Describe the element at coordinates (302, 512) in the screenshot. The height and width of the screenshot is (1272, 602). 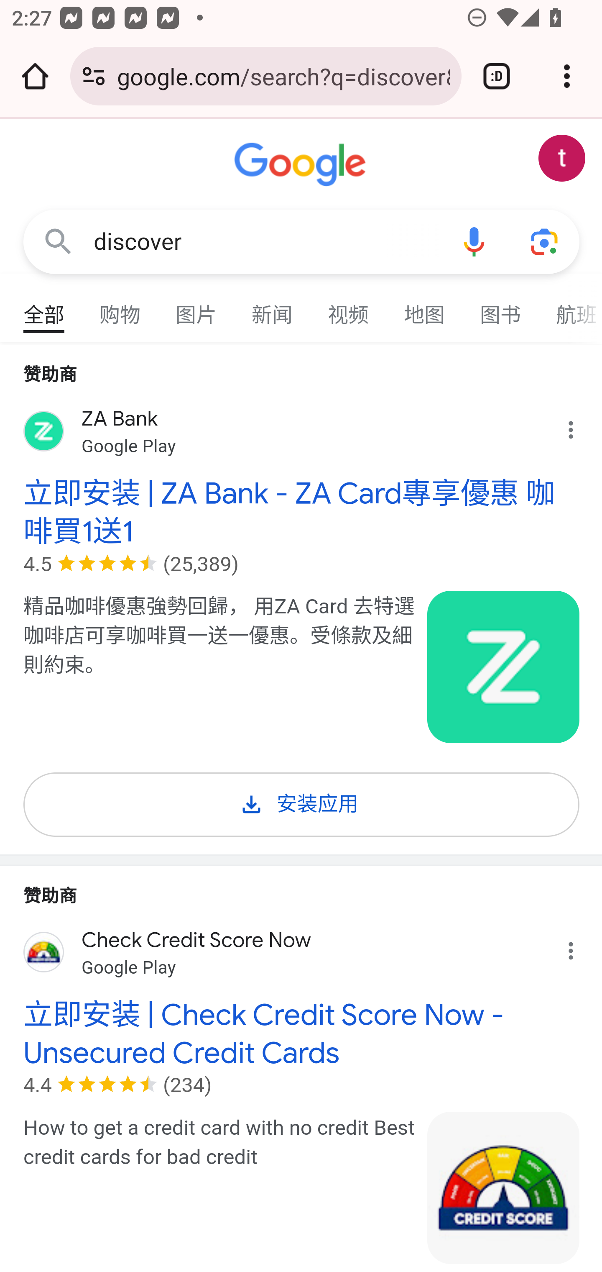
I see `立即安装 | ZA Bank - ZA Card專享優惠 咖啡買1送1` at that location.